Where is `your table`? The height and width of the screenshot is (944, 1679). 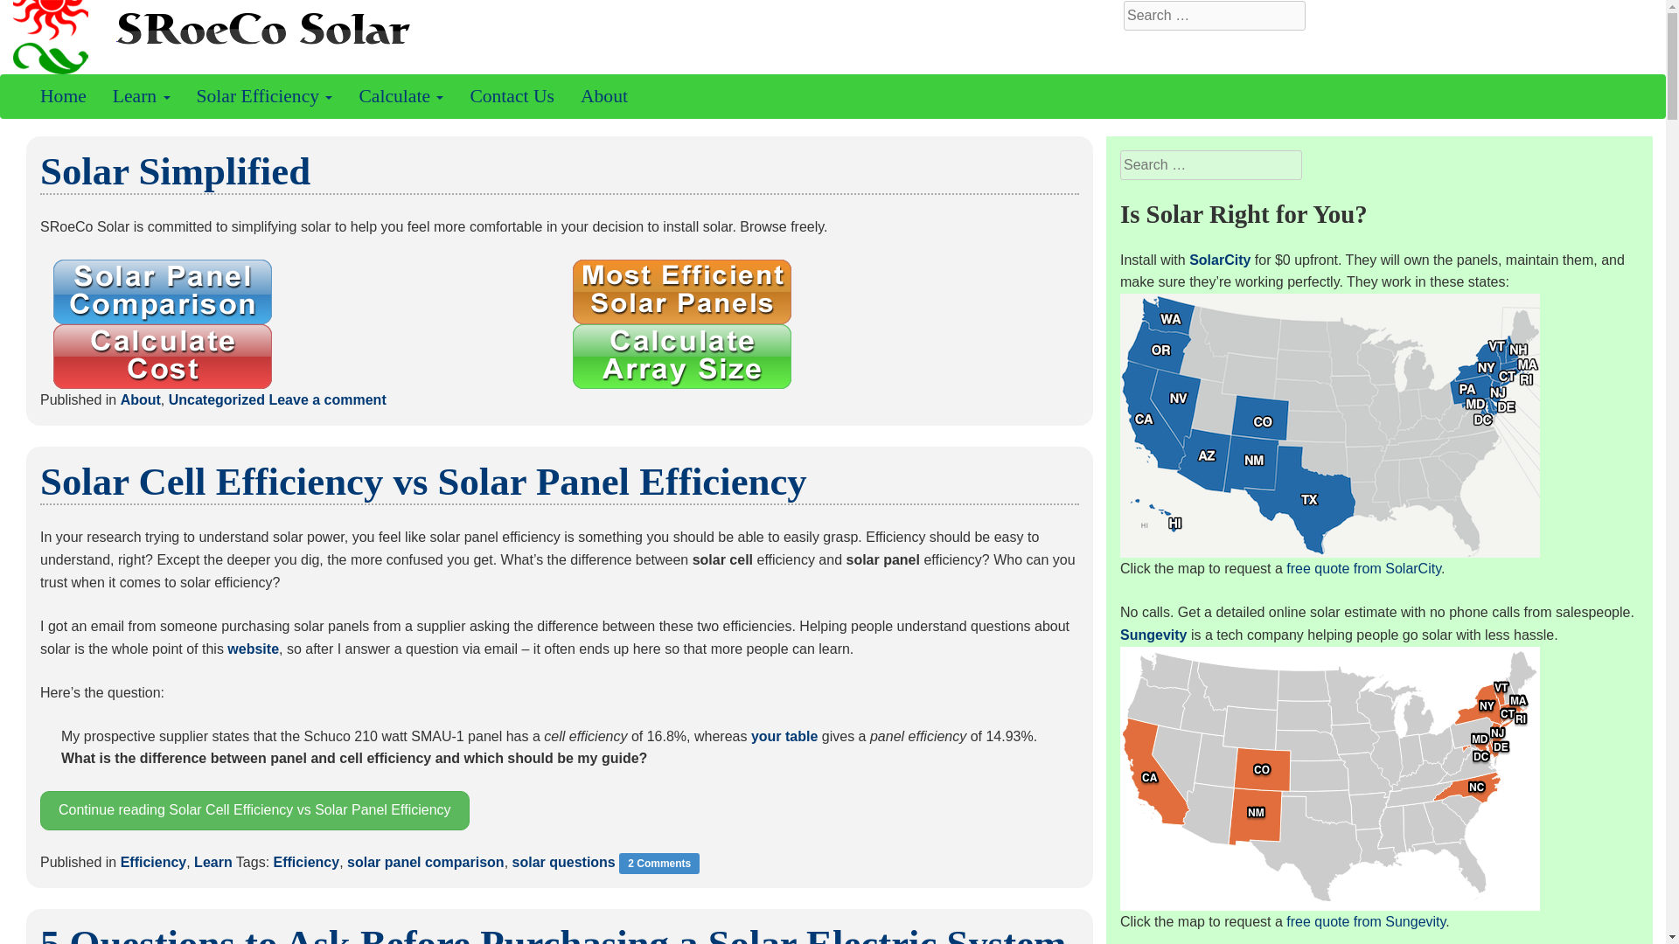 your table is located at coordinates (784, 736).